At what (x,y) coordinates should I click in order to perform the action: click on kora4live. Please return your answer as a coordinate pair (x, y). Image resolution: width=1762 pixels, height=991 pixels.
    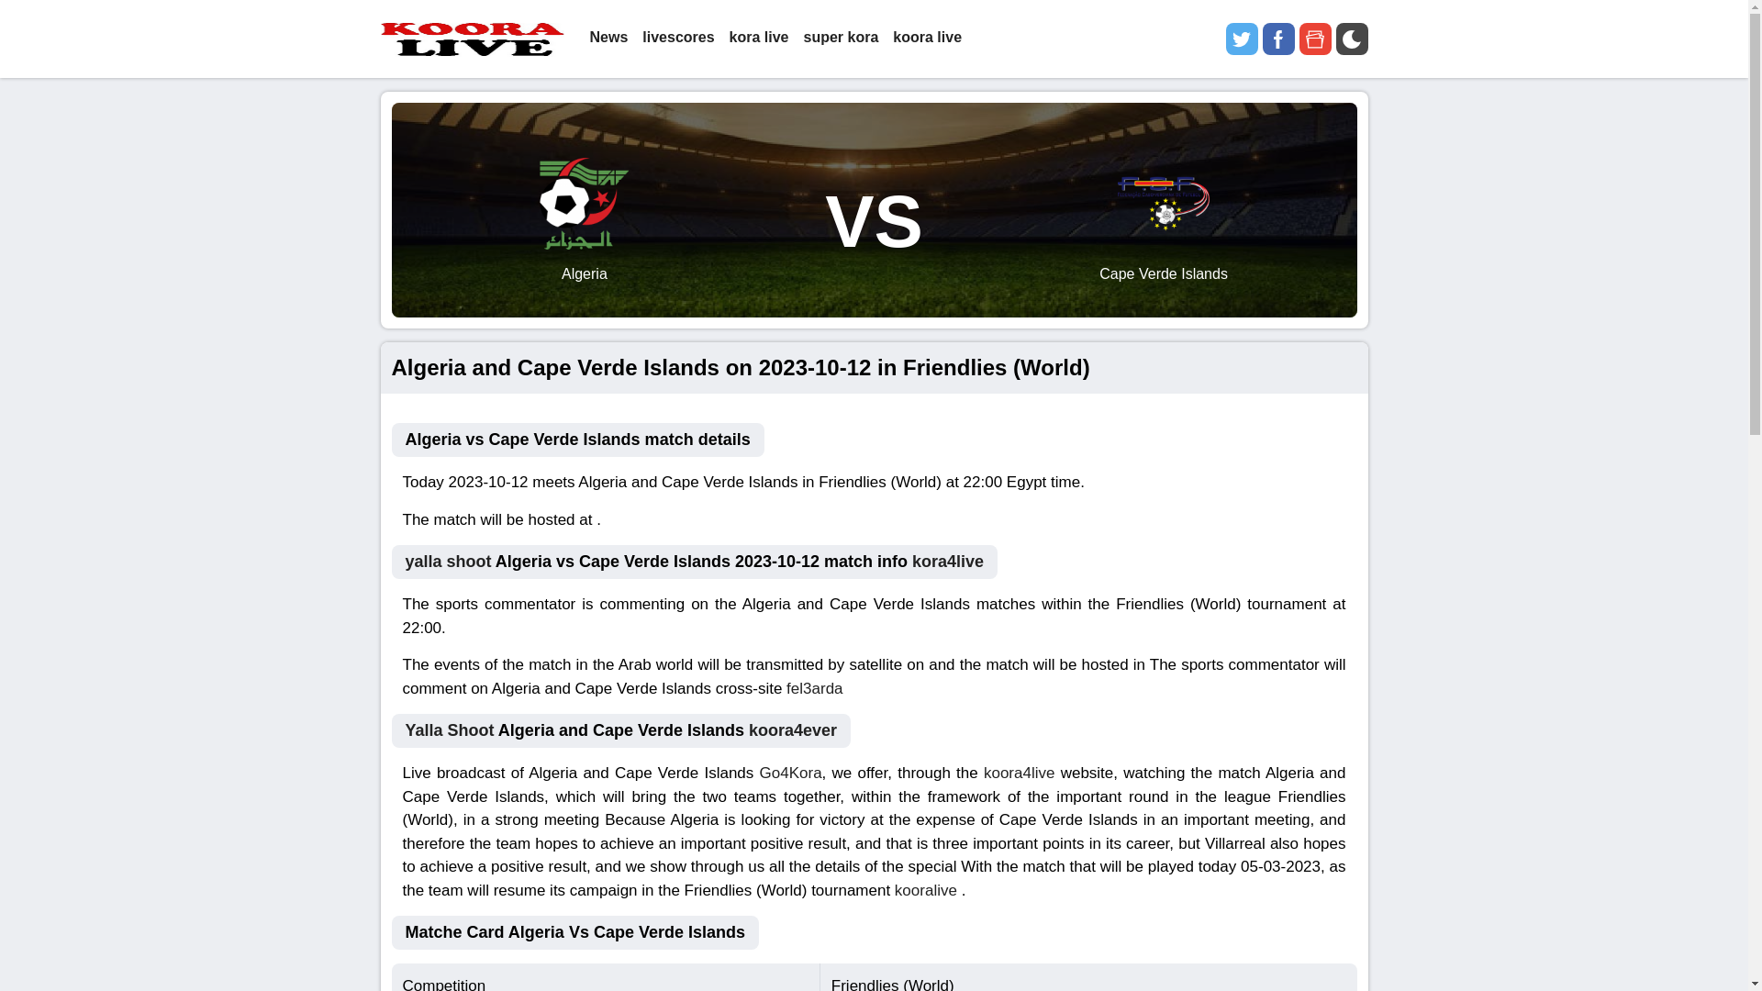
    Looking at the image, I should click on (947, 562).